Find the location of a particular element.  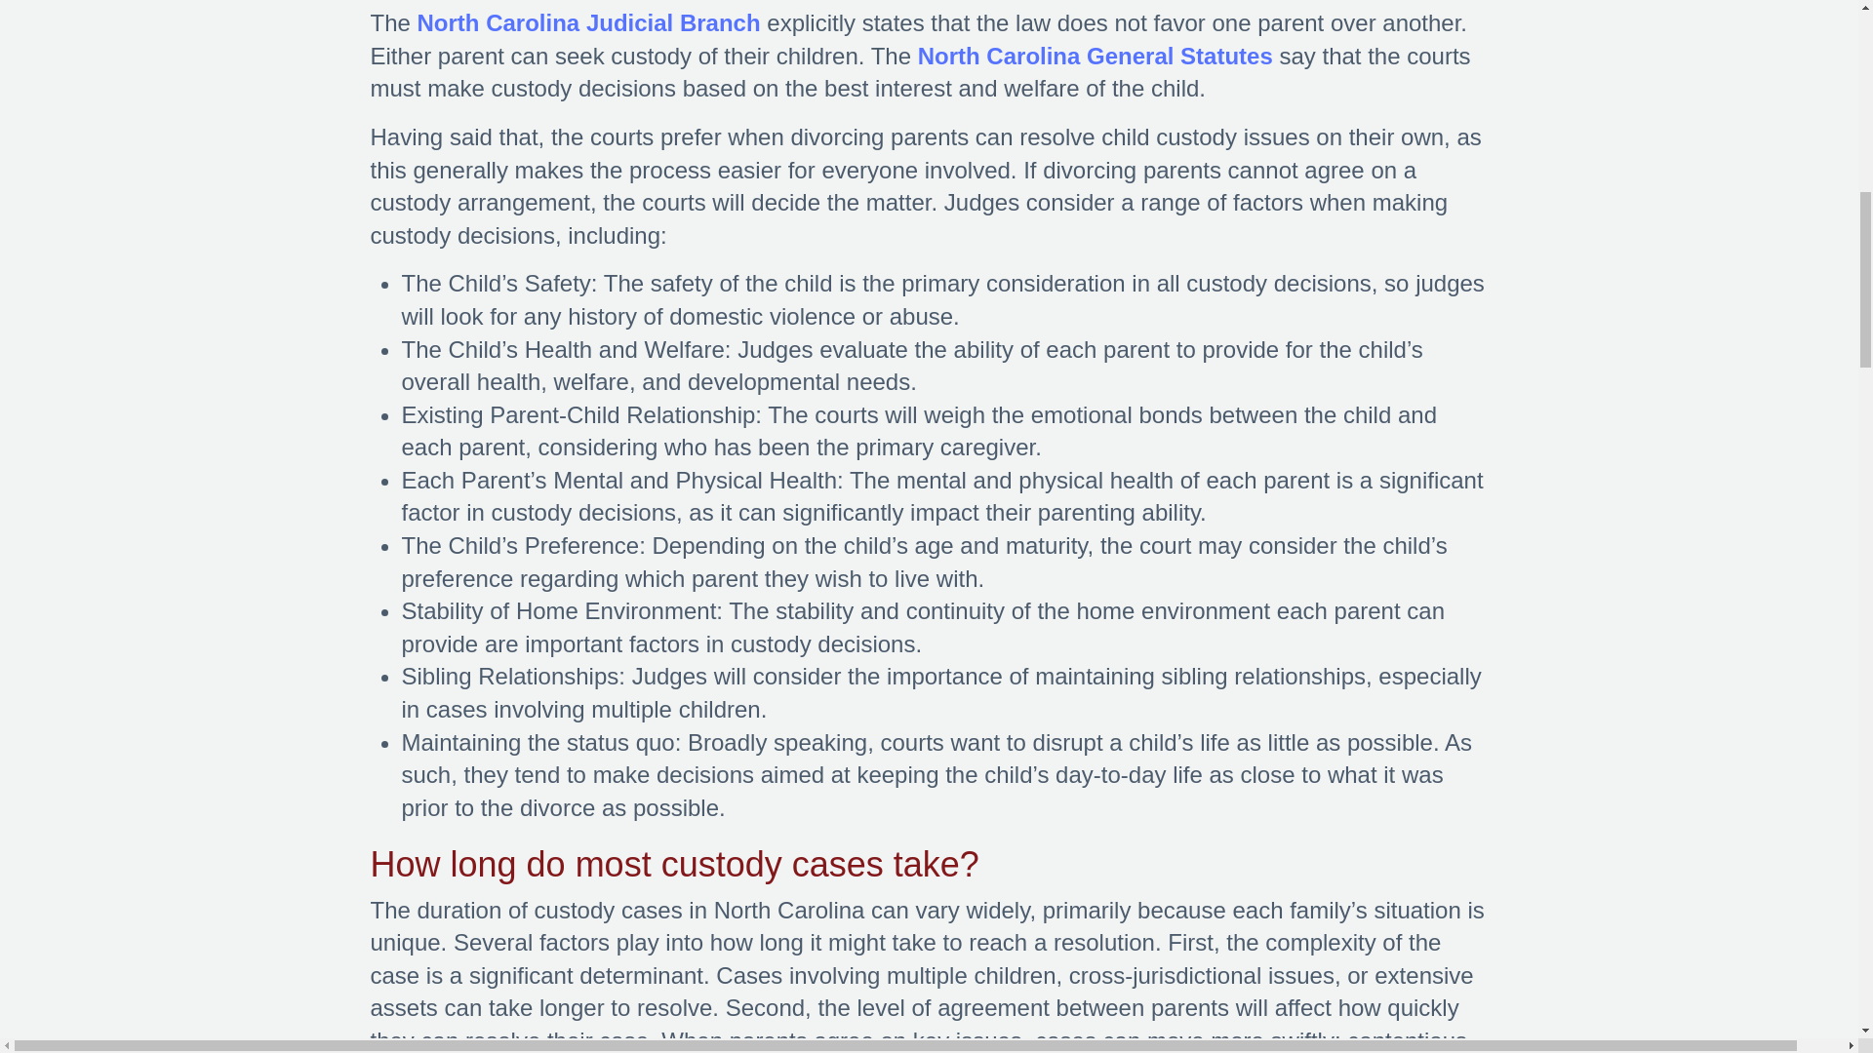

North Carolina Judicial Branch is located at coordinates (589, 21).